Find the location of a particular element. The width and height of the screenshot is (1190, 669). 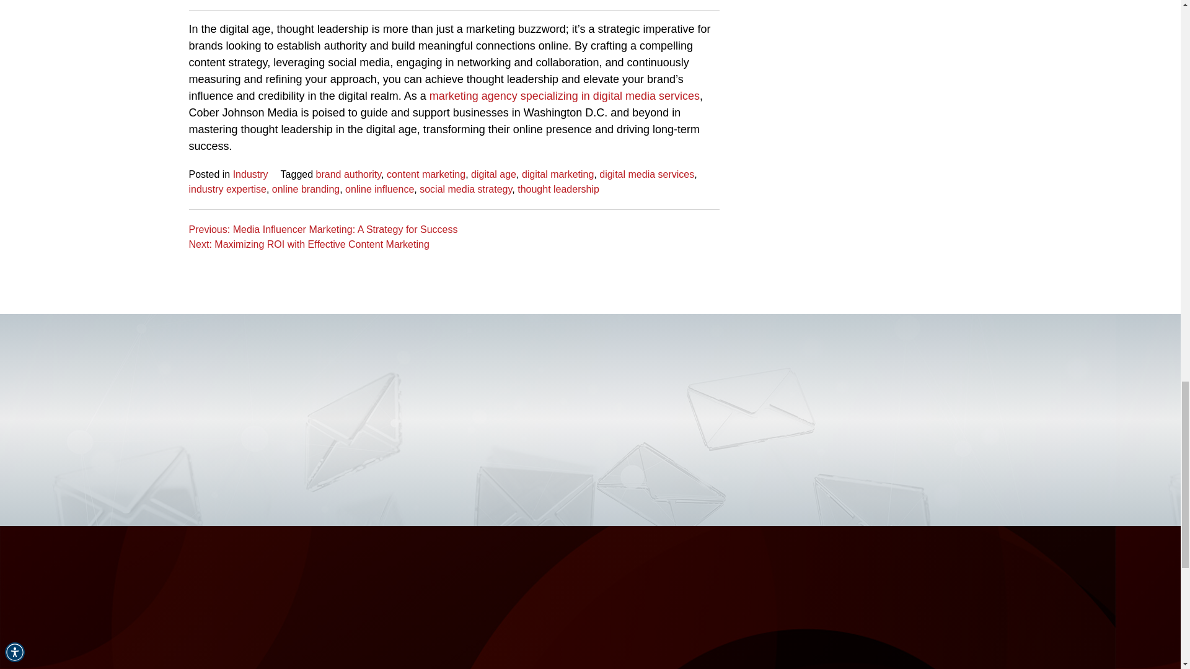

Next: Maximizing ROI with Effective Content Marketing is located at coordinates (308, 244).